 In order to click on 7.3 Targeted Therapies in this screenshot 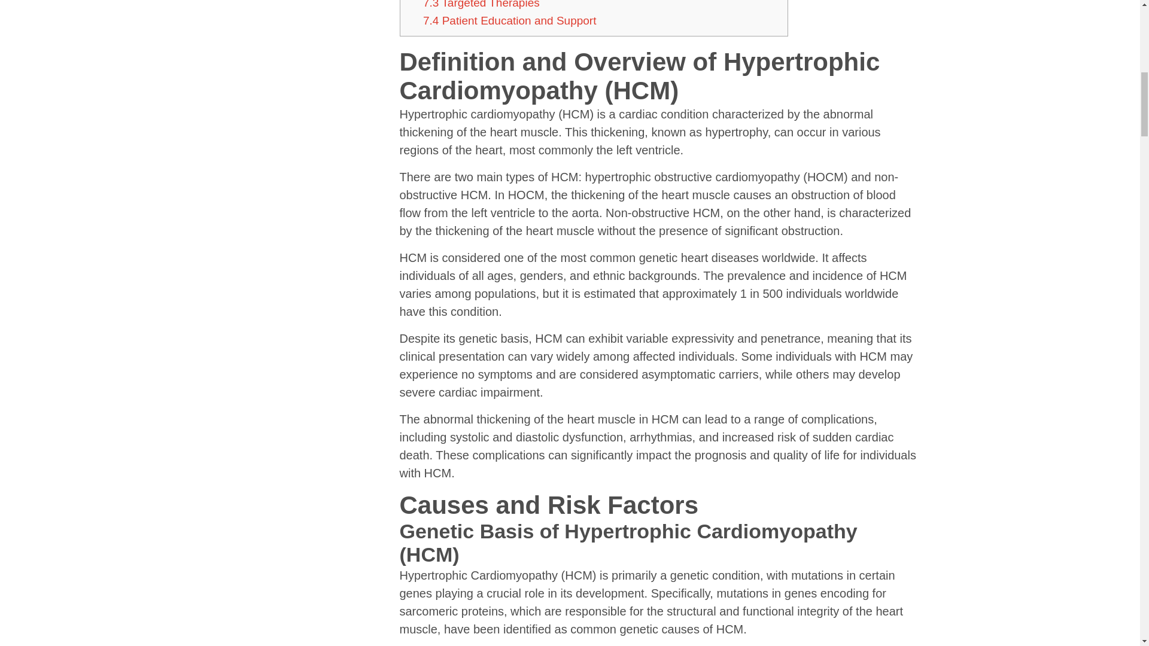, I will do `click(481, 5)`.